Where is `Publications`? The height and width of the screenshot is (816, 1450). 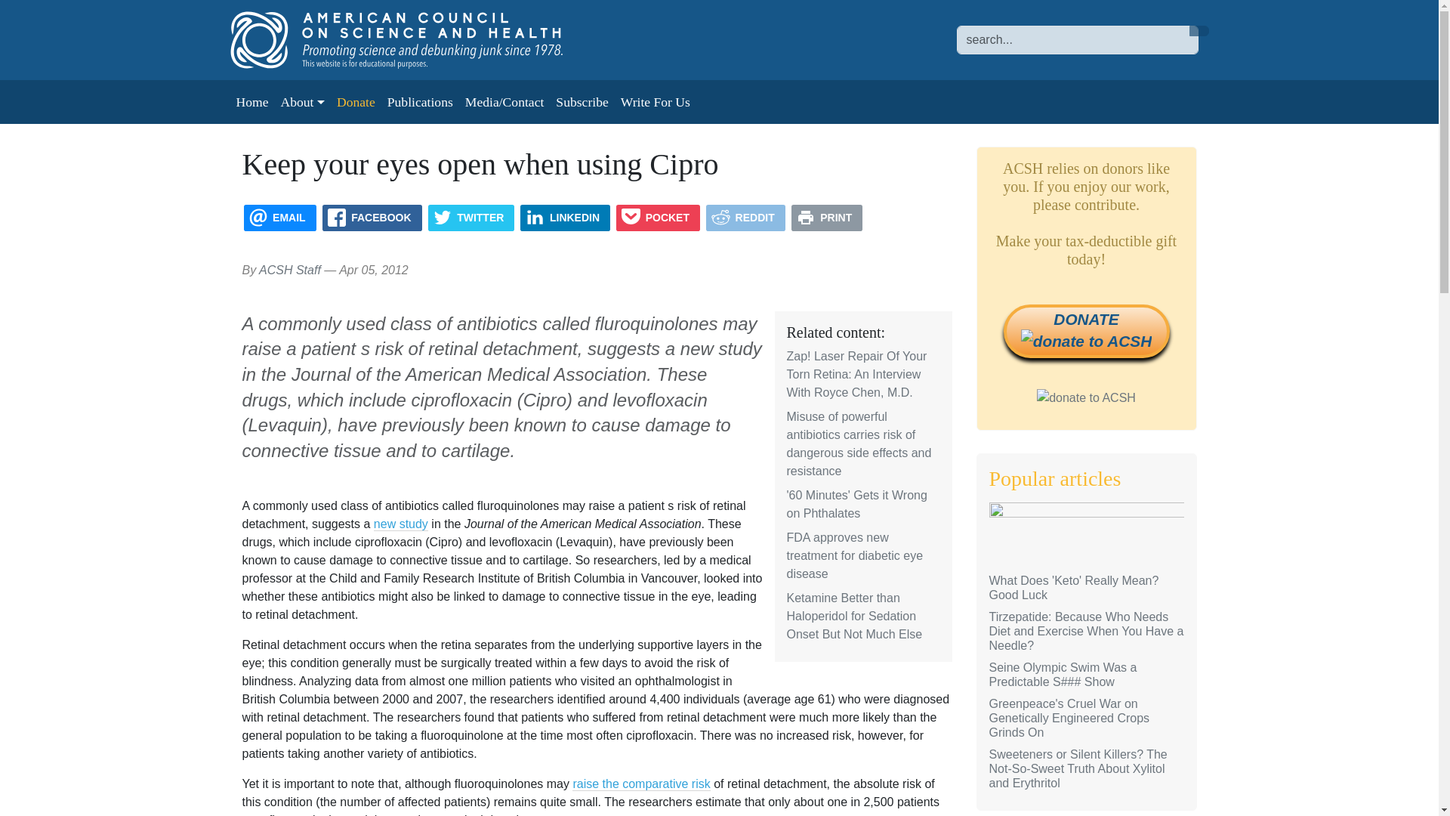 Publications is located at coordinates (420, 101).